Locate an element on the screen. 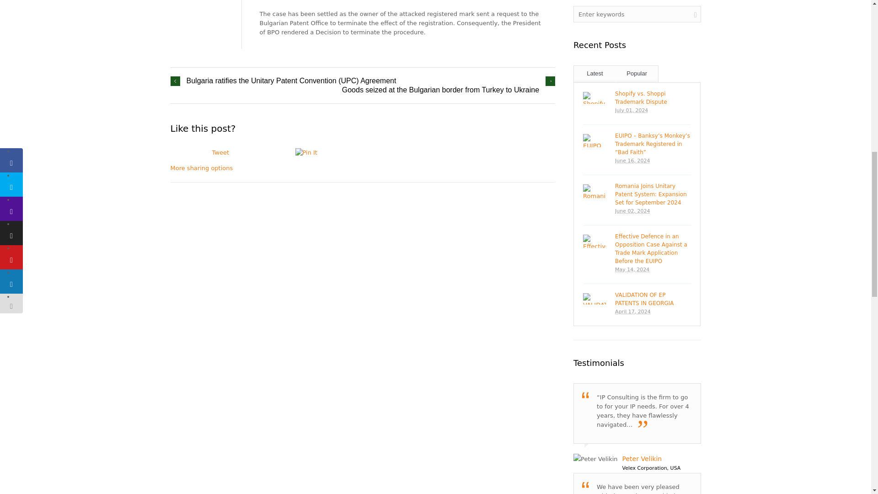 This screenshot has height=494, width=878. Shopify vs. Shoppi Trademark Dispute is located at coordinates (594, 97).